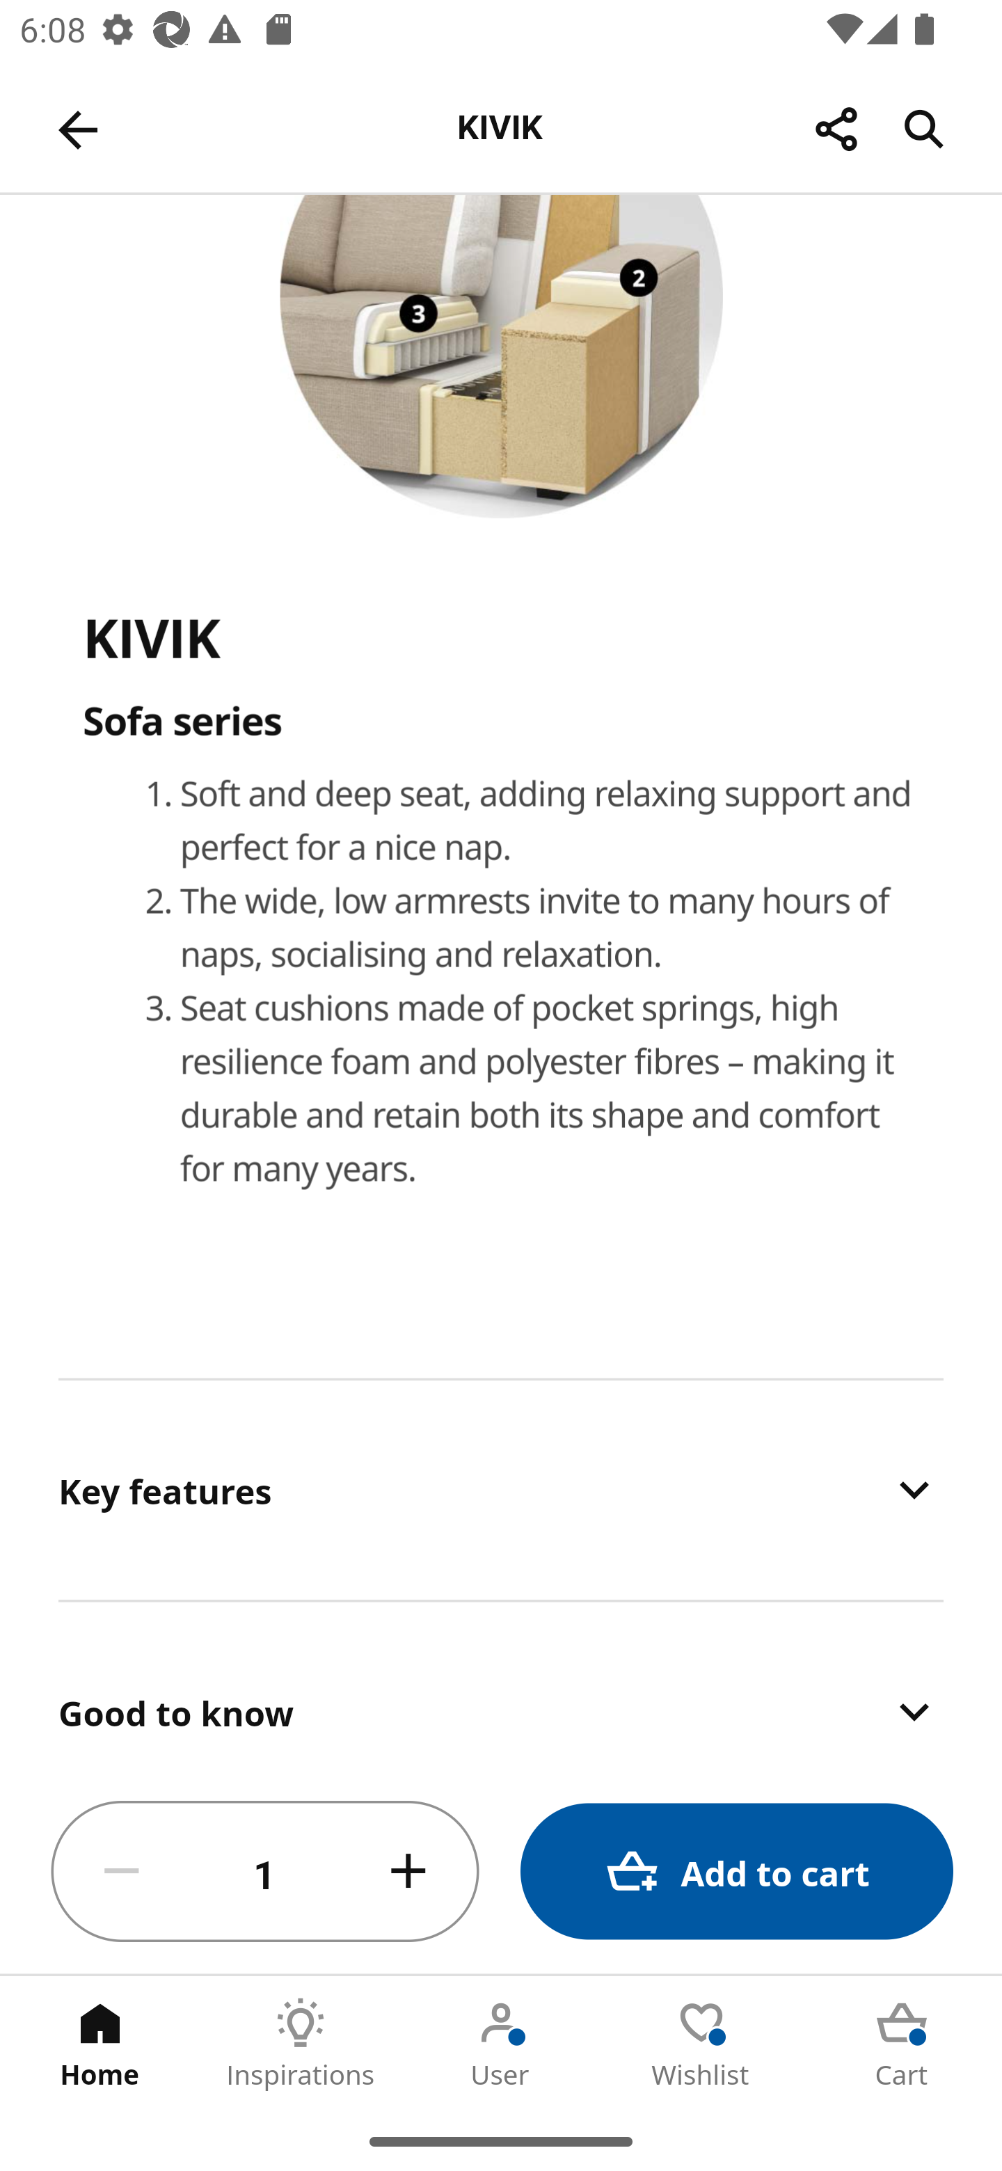 The width and height of the screenshot is (1002, 2171). What do you see at coordinates (100, 2044) in the screenshot?
I see `Home
Tab 1 of 5` at bounding box center [100, 2044].